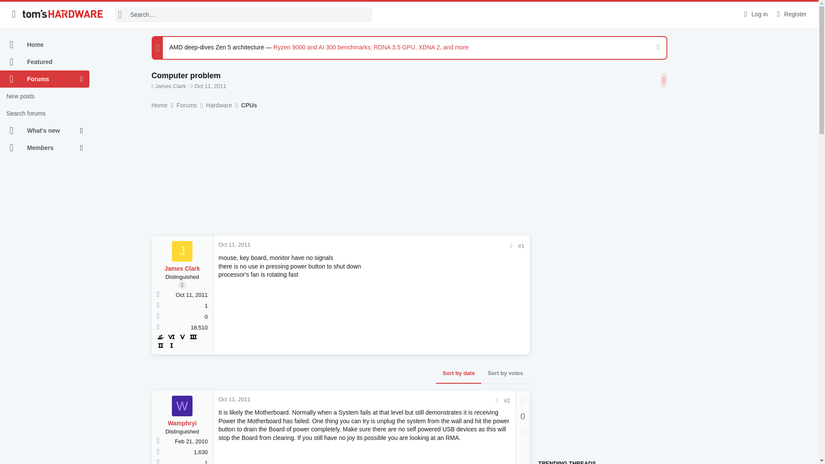 This screenshot has width=825, height=464. What do you see at coordinates (234, 244) in the screenshot?
I see `Oct 11, 2011 at 7:56 AM` at bounding box center [234, 244].